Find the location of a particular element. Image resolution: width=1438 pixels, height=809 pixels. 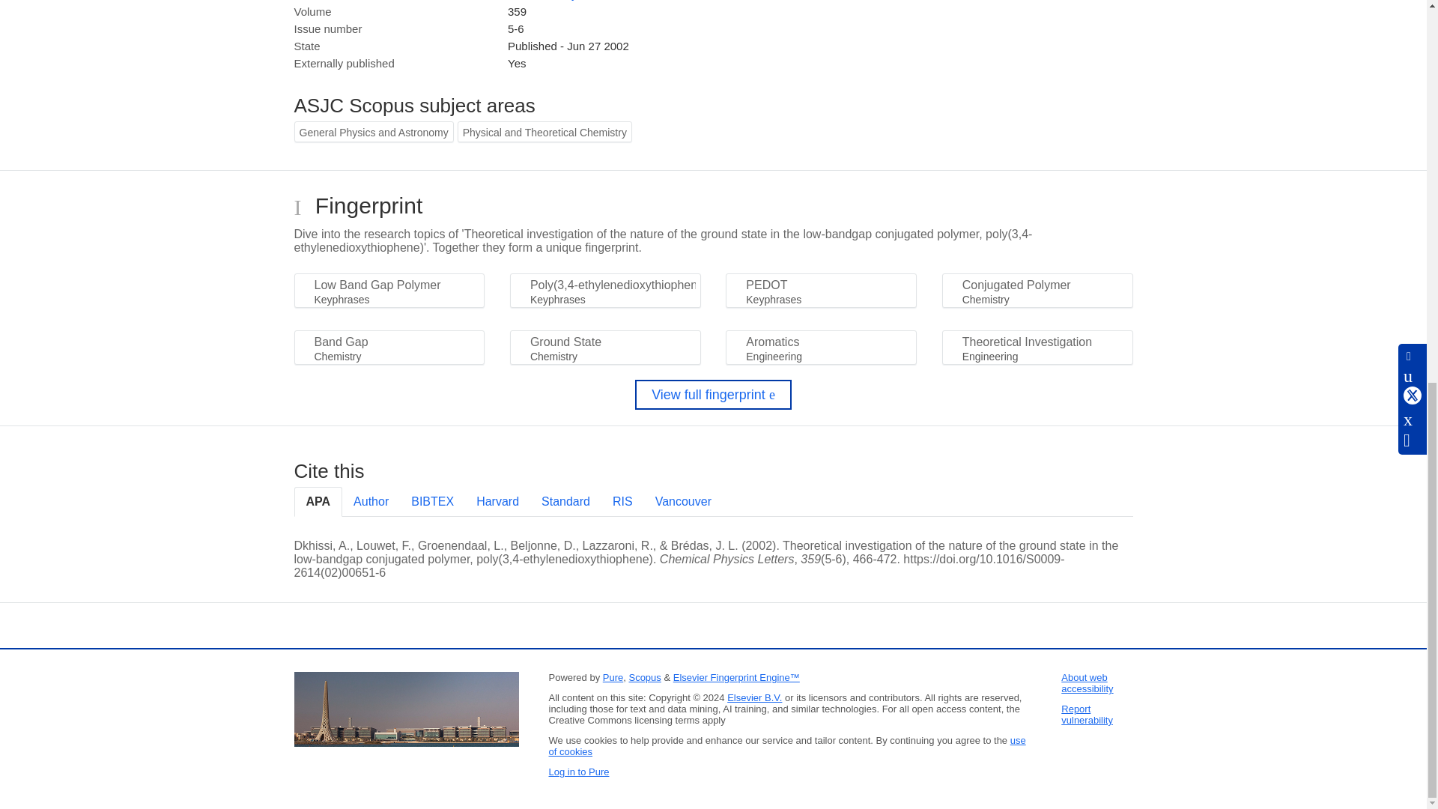

View full fingerprint is located at coordinates (713, 394).